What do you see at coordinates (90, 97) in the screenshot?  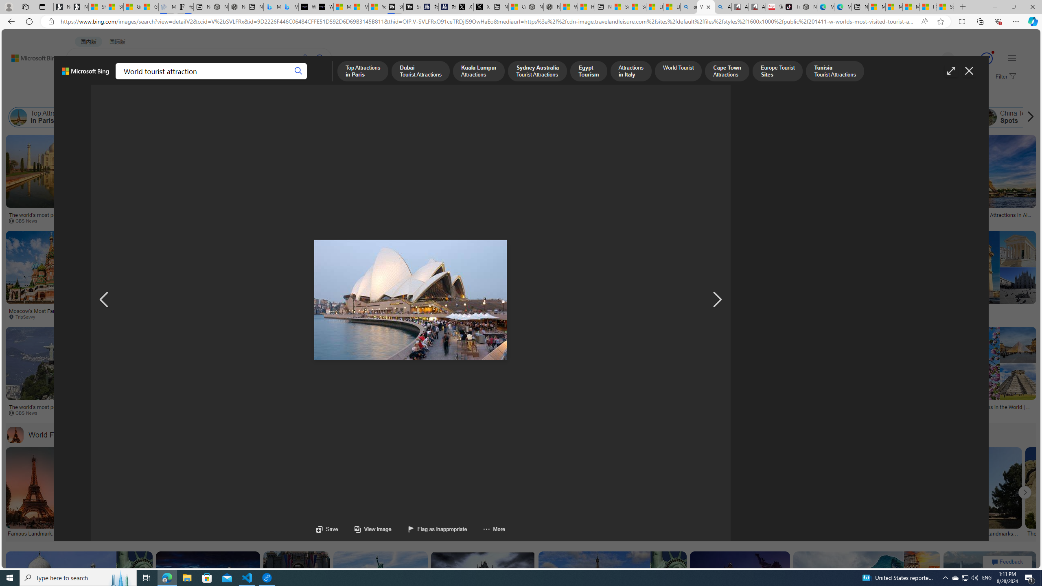 I see `Image size` at bounding box center [90, 97].